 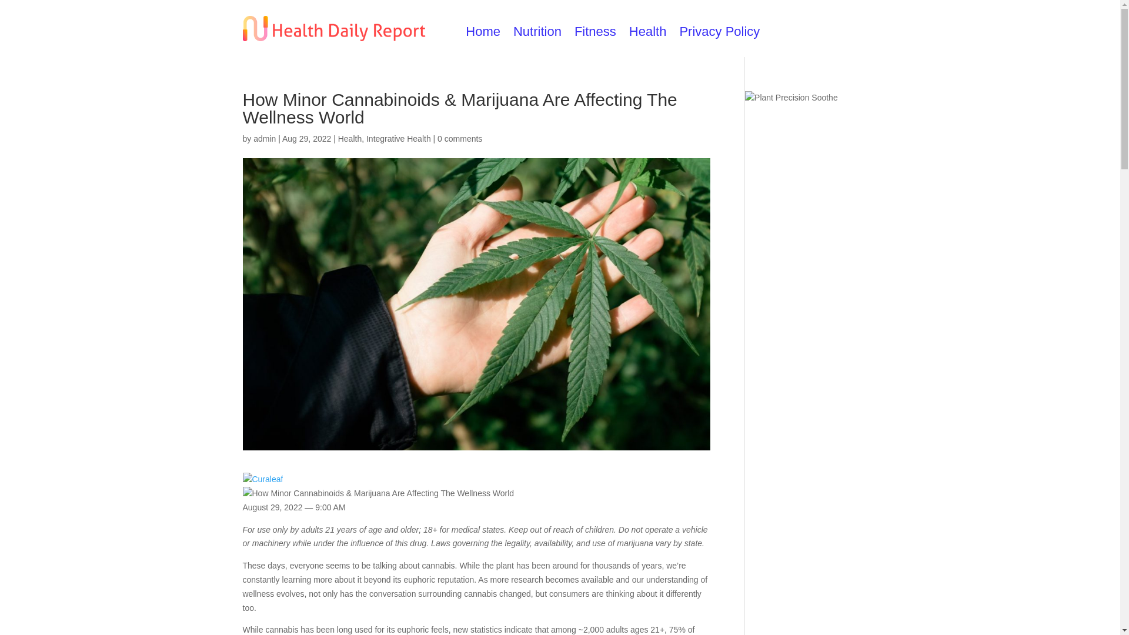 What do you see at coordinates (791, 98) in the screenshot?
I see `Plant Precision Soothe` at bounding box center [791, 98].